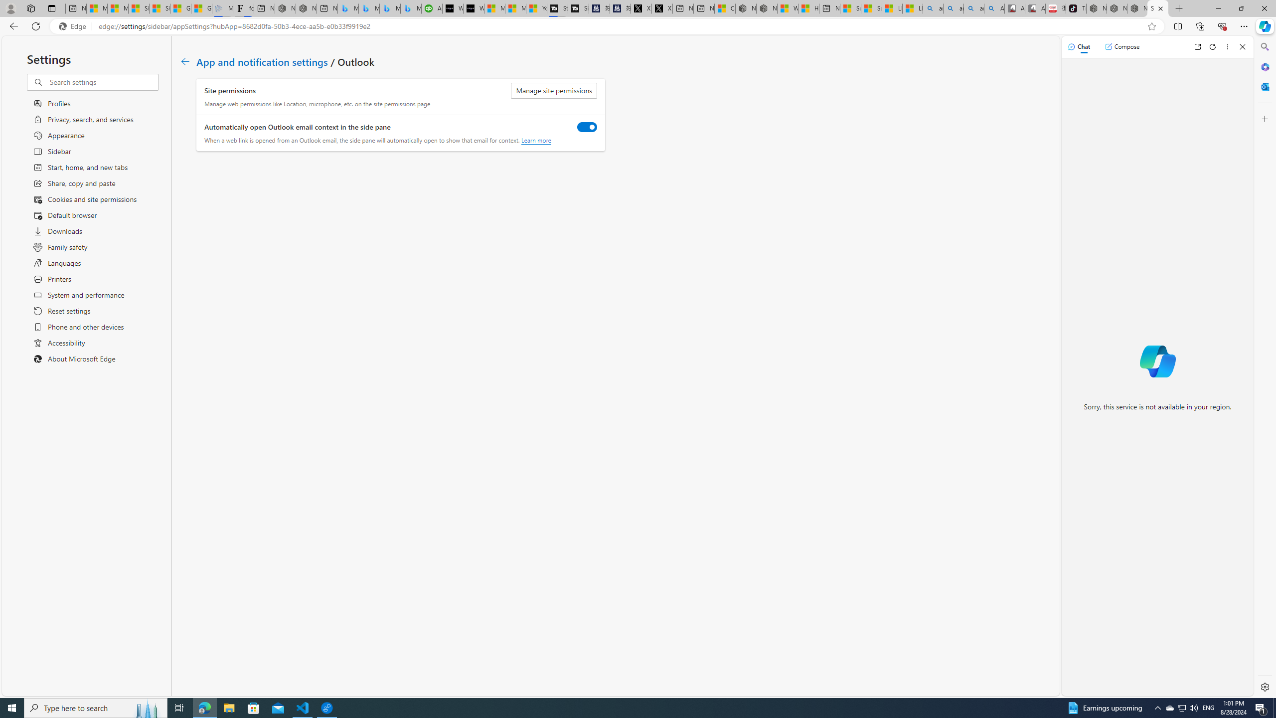 This screenshot has width=1276, height=718. Describe the element at coordinates (432, 8) in the screenshot. I see `Accounting Software for Accountants, CPAs and Bookkeepers` at that location.